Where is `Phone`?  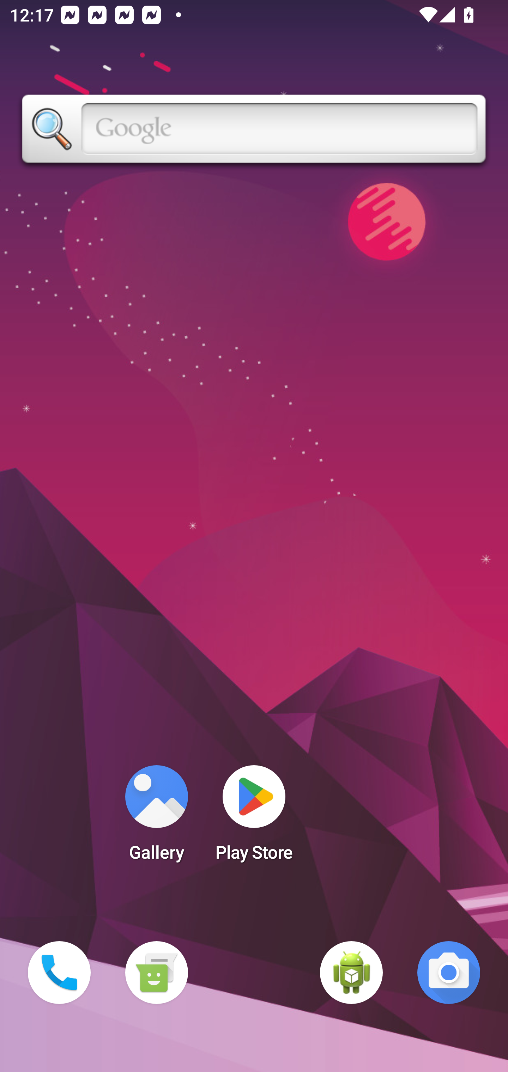 Phone is located at coordinates (59, 973).